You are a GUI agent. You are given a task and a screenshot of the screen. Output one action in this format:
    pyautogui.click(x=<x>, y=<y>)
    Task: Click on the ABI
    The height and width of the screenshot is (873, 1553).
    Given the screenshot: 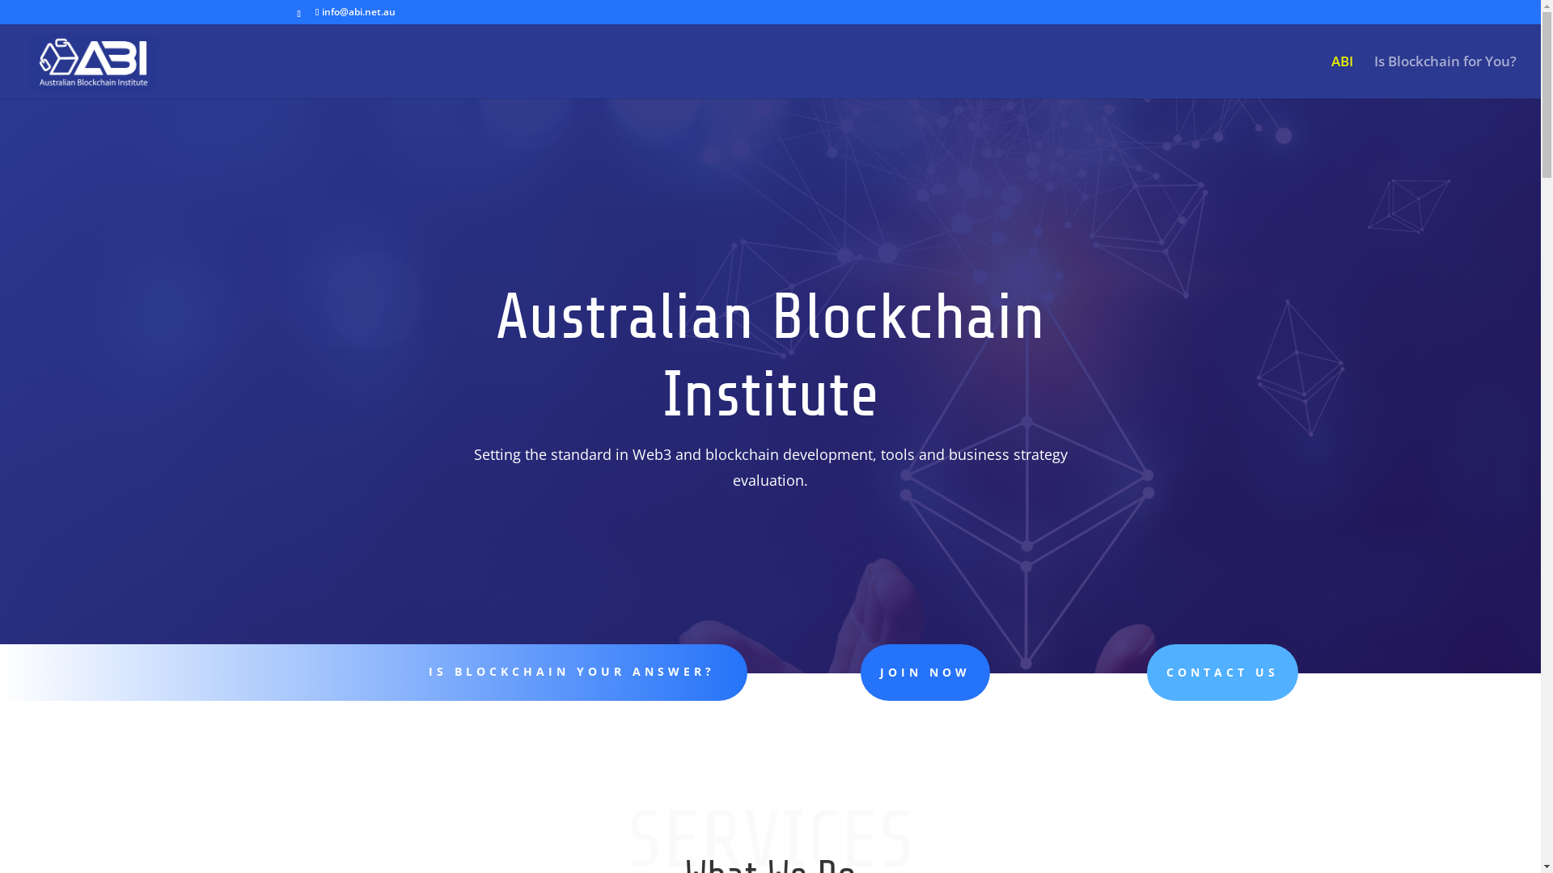 What is the action you would take?
    pyautogui.click(x=1343, y=78)
    